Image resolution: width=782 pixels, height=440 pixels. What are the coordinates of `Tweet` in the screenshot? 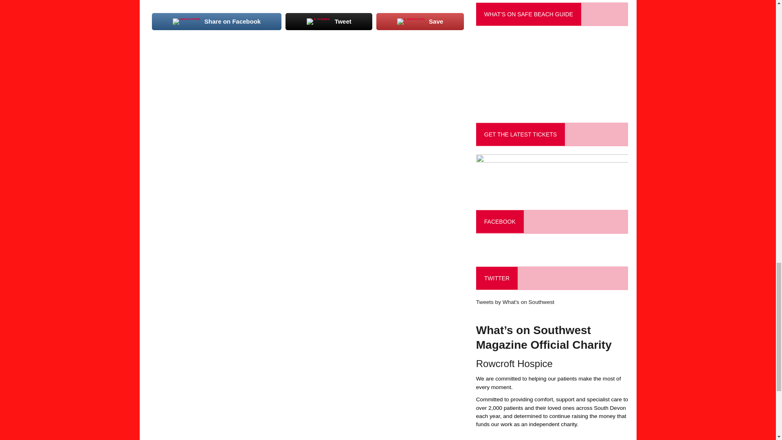 It's located at (328, 21).